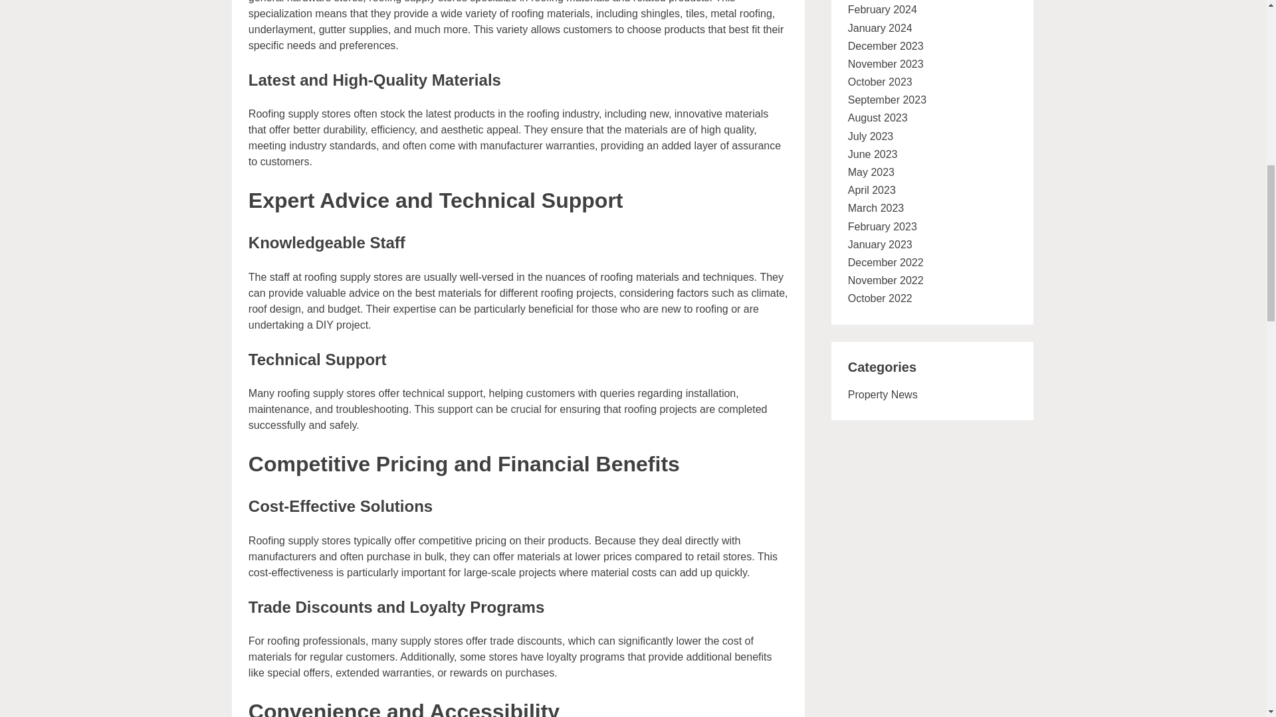 The width and height of the screenshot is (1276, 717). Describe the element at coordinates (883, 9) in the screenshot. I see `February 2024` at that location.